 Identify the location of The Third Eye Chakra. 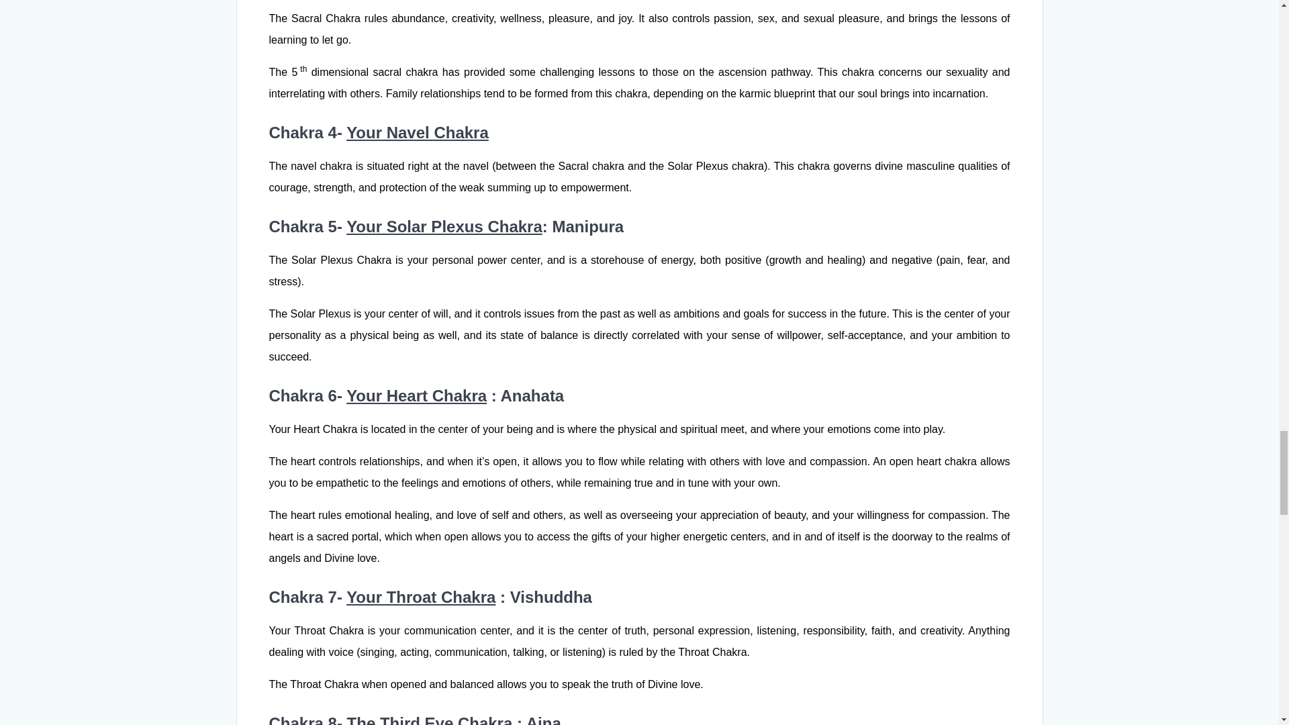
(430, 720).